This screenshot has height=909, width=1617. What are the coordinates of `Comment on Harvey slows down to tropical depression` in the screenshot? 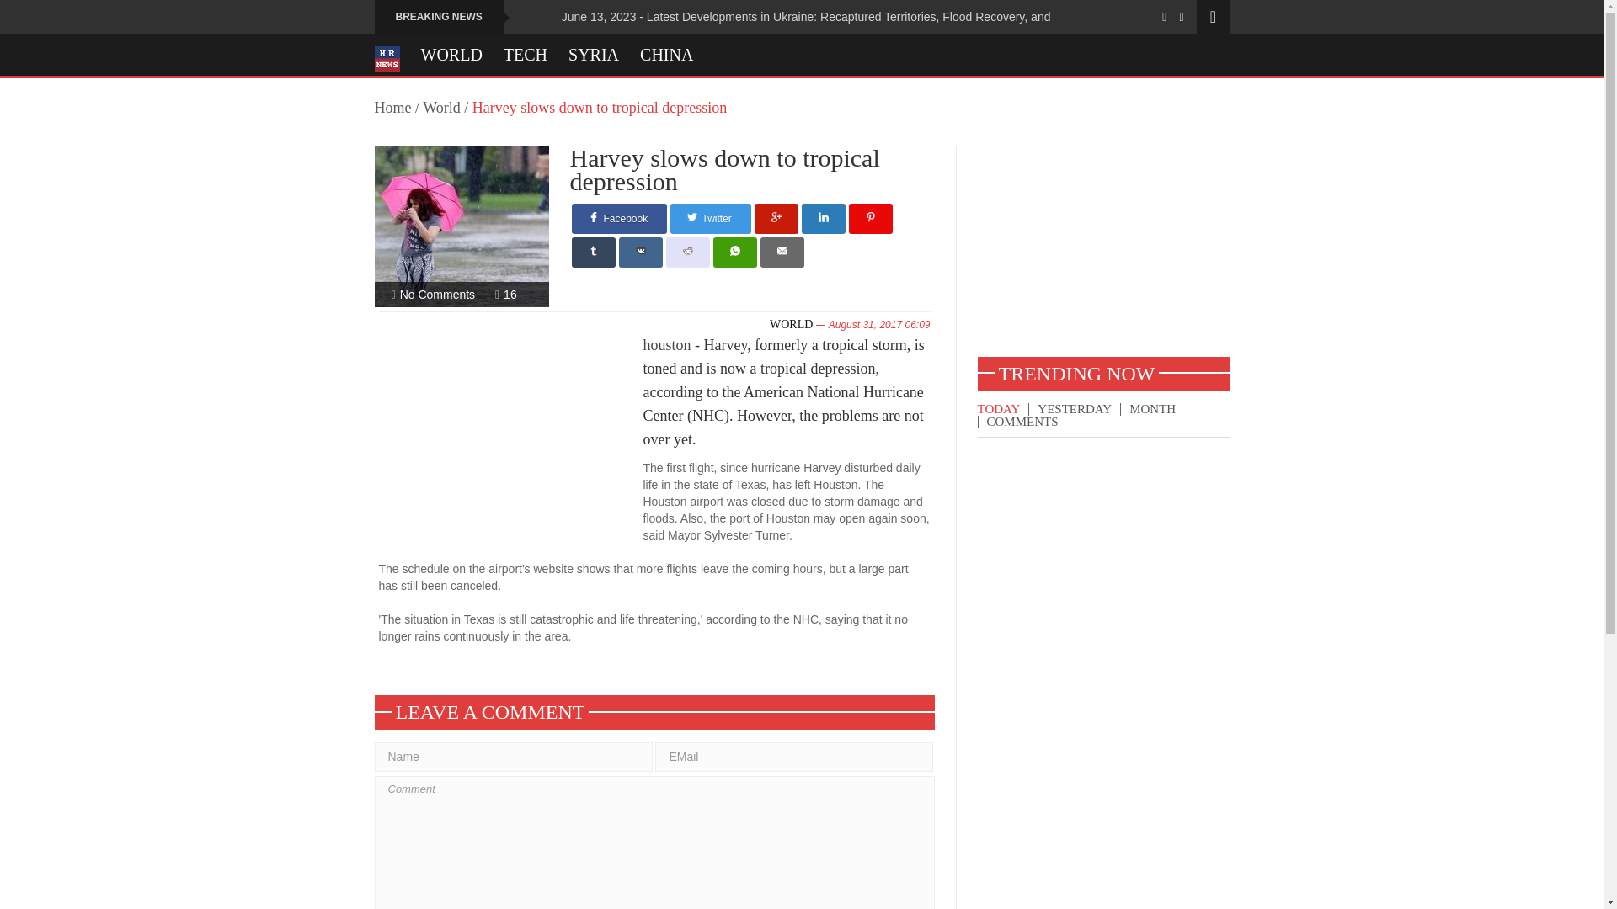 It's located at (437, 295).